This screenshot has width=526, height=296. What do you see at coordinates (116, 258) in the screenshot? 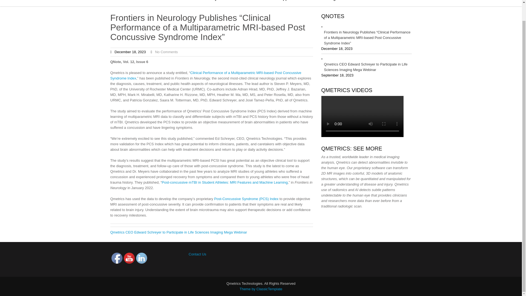
I see `Facebook` at bounding box center [116, 258].